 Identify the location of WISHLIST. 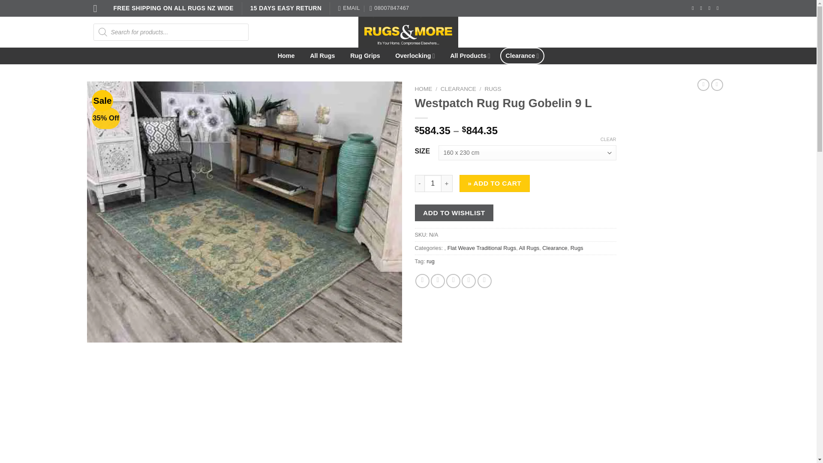
(584, 32).